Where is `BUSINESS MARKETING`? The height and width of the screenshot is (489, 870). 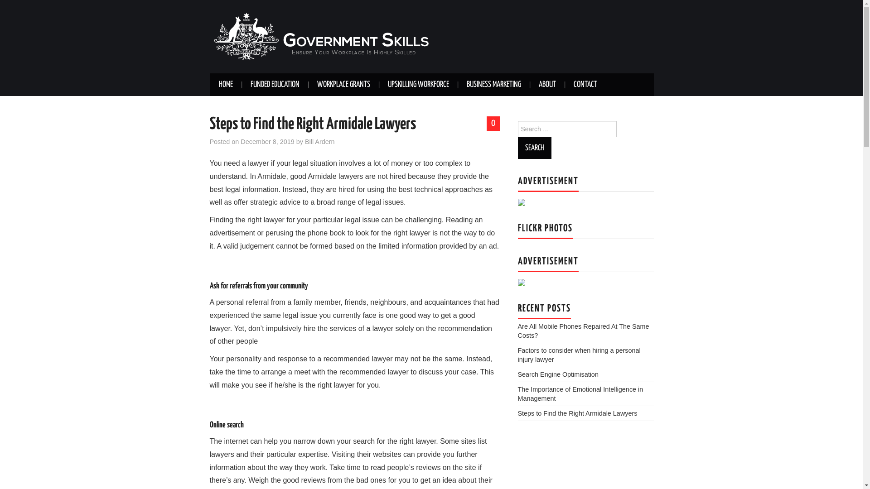
BUSINESS MARKETING is located at coordinates (494, 85).